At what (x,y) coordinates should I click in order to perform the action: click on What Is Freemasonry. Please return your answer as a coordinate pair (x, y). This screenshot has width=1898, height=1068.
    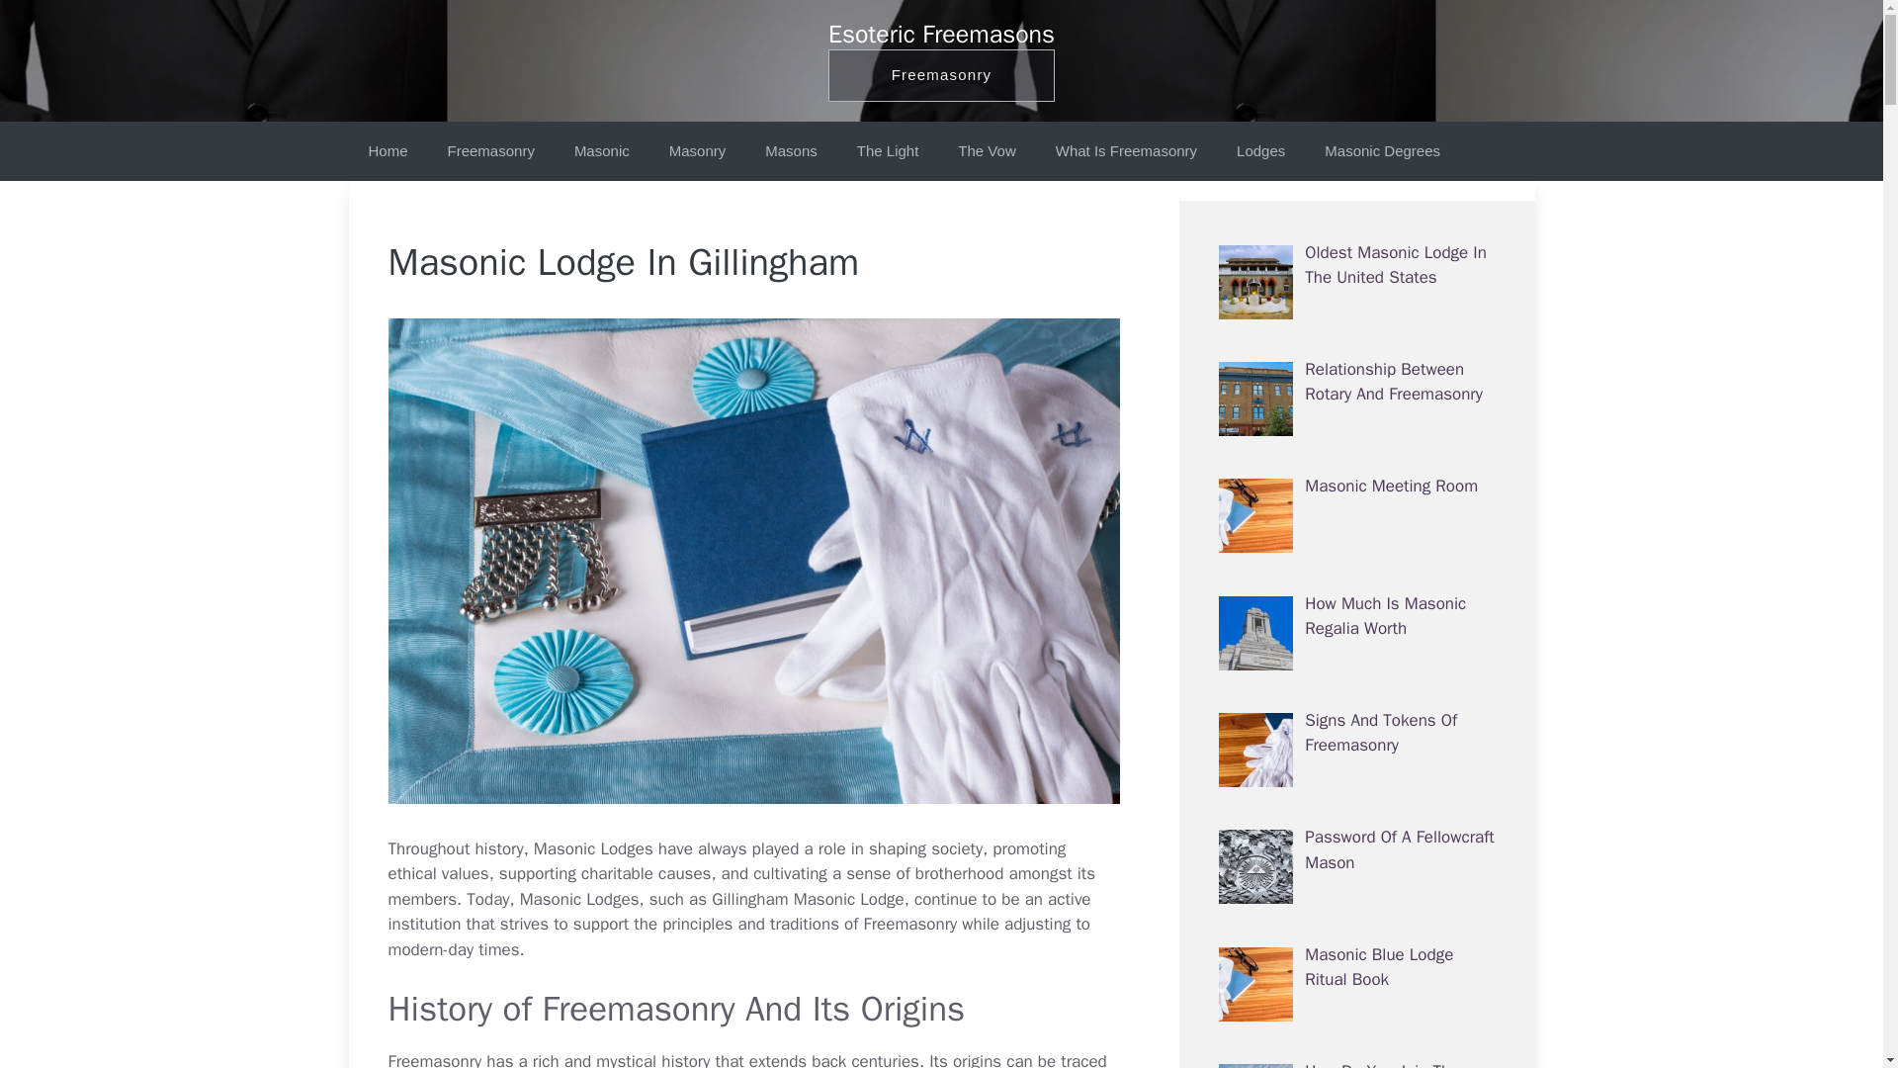
    Looking at the image, I should click on (1126, 150).